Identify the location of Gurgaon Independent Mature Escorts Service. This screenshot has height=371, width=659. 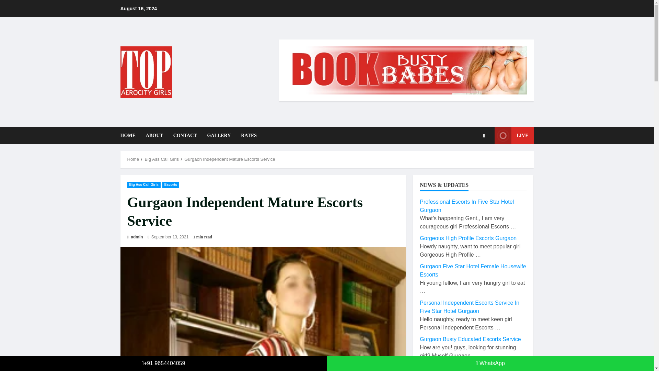
(229, 159).